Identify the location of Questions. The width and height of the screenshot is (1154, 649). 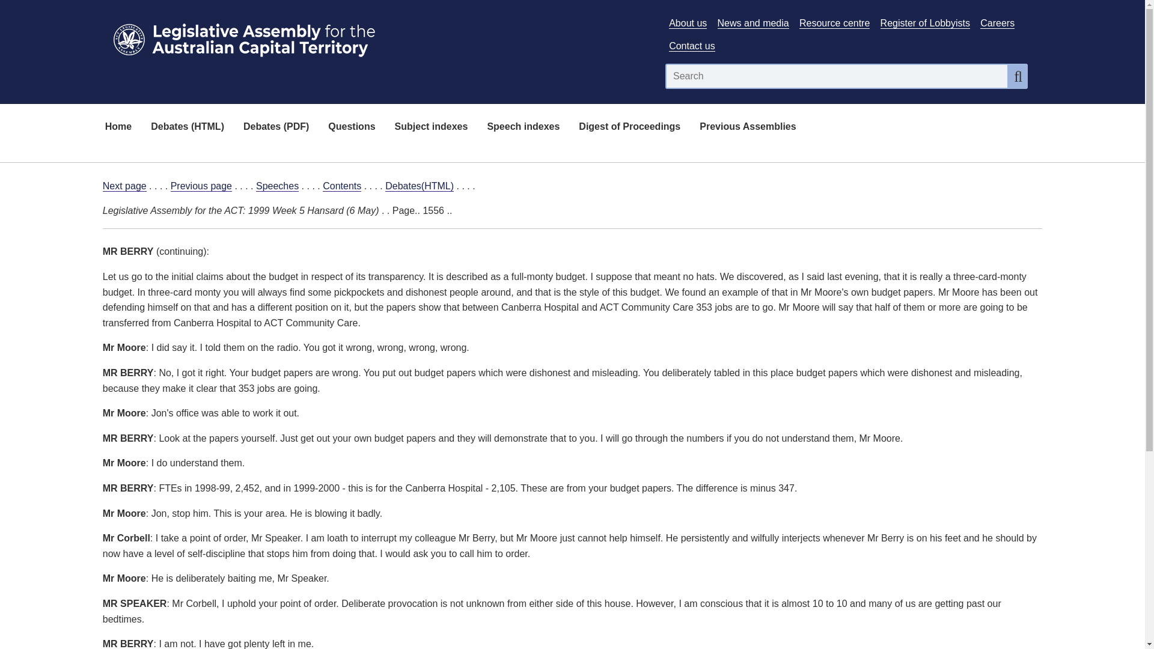
(351, 127).